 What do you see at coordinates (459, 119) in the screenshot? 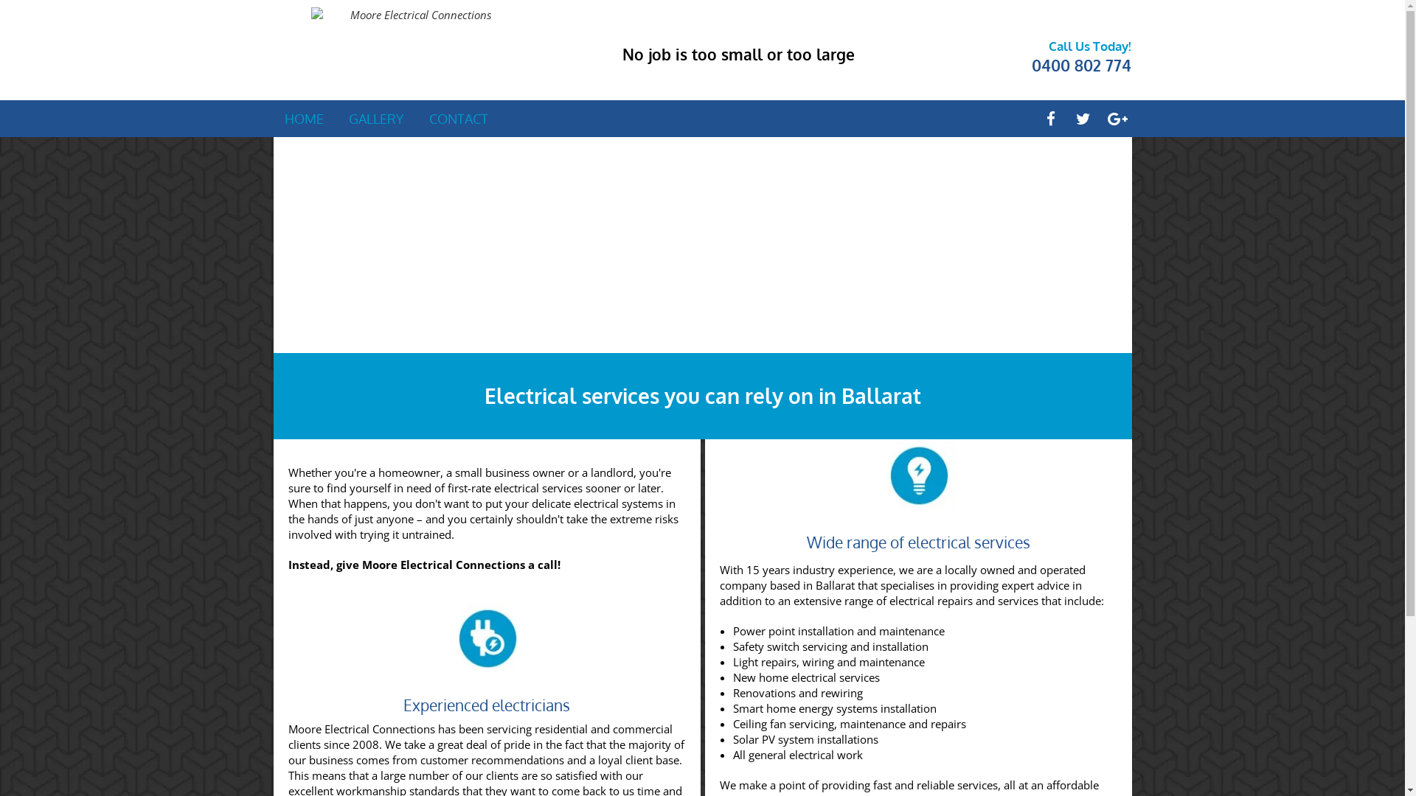
I see `CONTACT` at bounding box center [459, 119].